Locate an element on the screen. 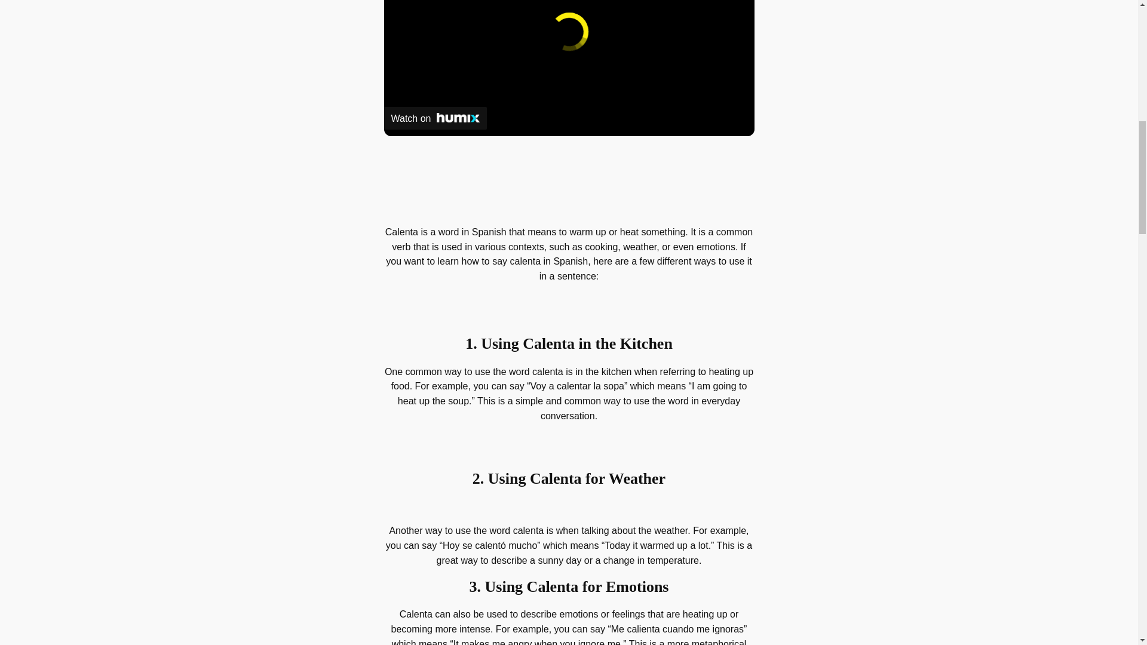  Watch on is located at coordinates (435, 118).